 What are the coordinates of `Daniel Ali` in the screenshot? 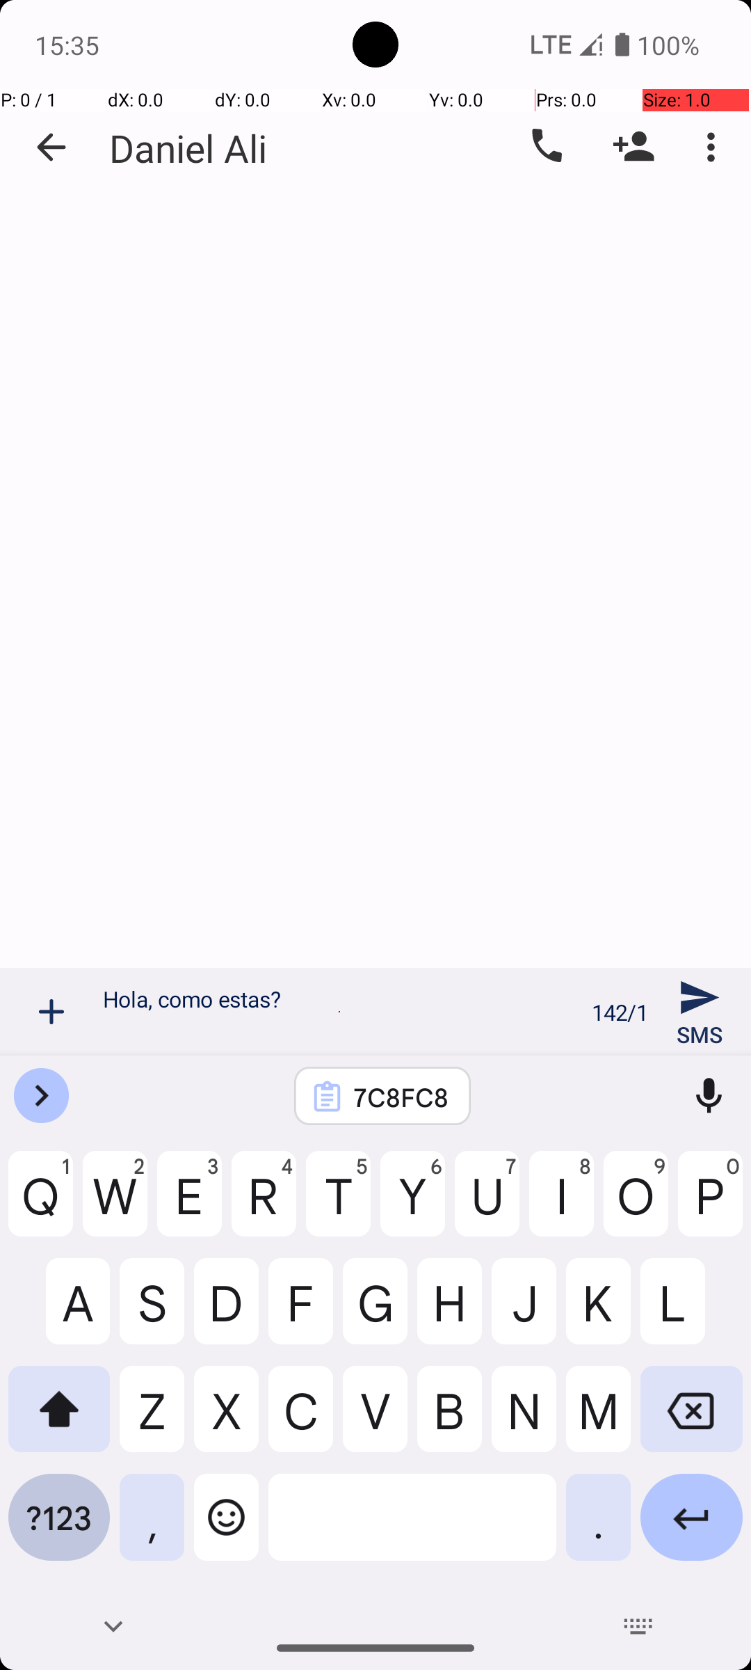 It's located at (188, 148).